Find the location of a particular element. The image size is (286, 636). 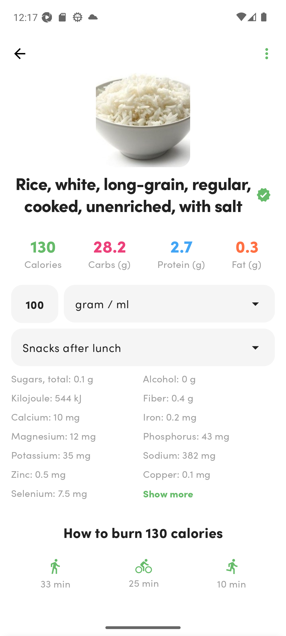

top_left_action is located at coordinates (266, 54).